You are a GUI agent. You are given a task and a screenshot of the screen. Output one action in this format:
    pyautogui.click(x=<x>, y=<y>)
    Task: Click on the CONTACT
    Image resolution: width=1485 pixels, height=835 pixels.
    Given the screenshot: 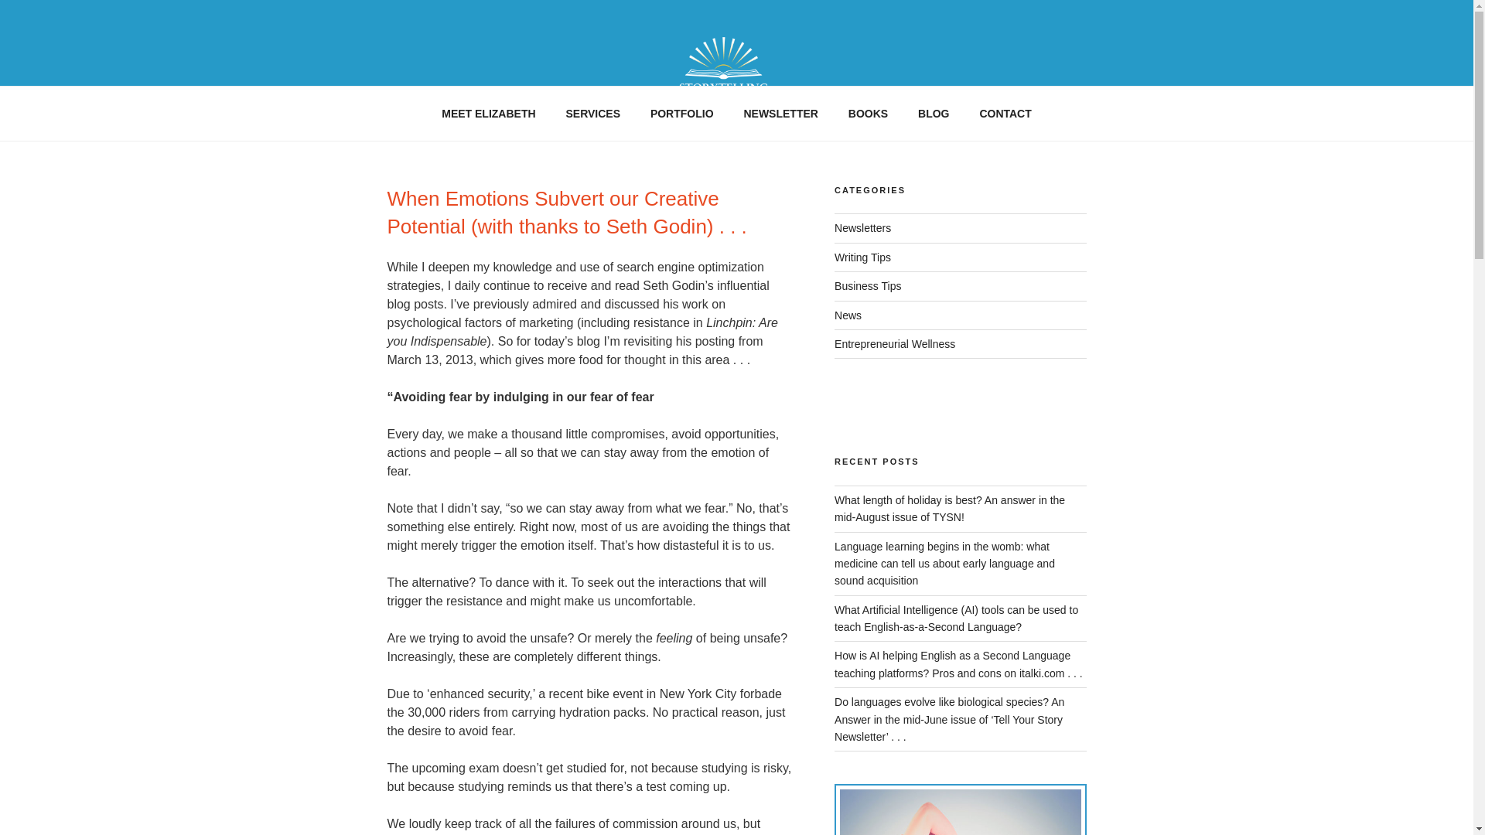 What is the action you would take?
    pyautogui.click(x=1005, y=113)
    